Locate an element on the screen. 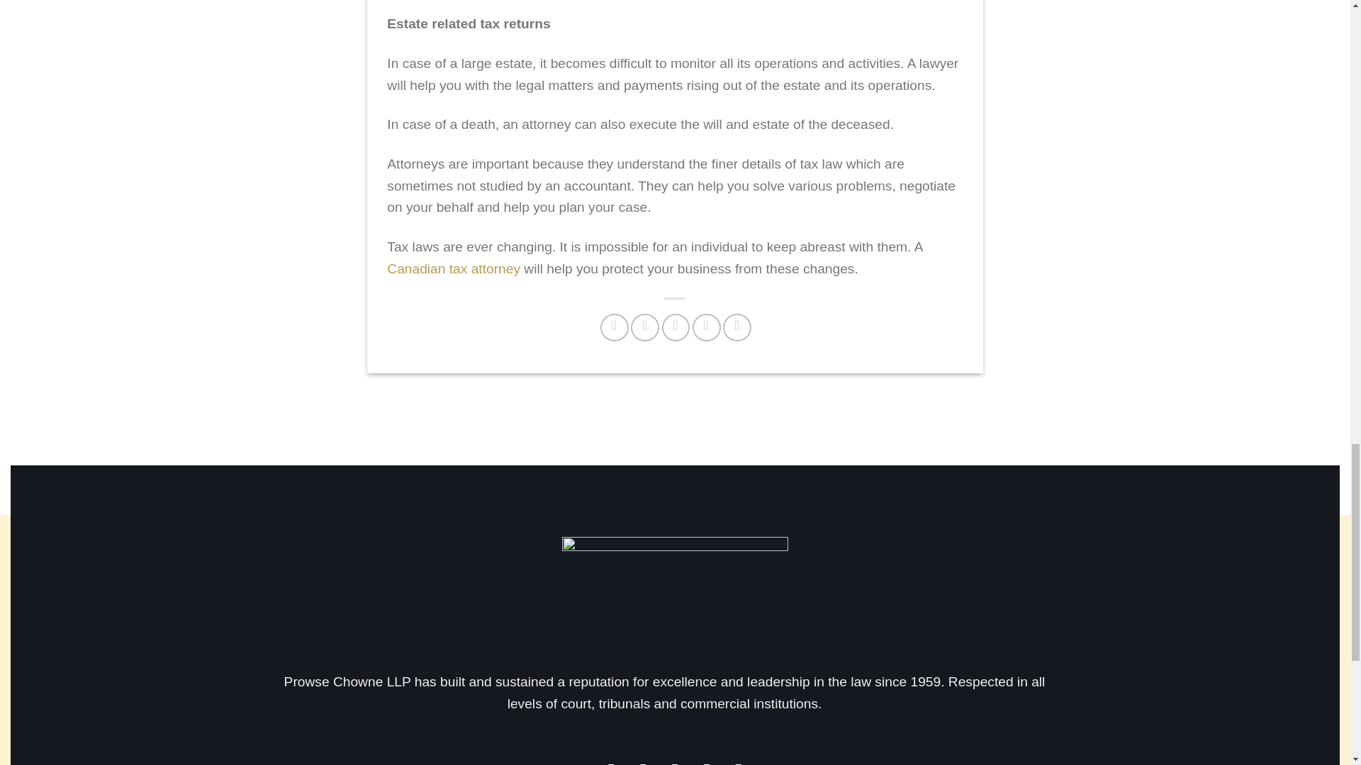 The height and width of the screenshot is (765, 1361). Share on Facebook is located at coordinates (614, 327).